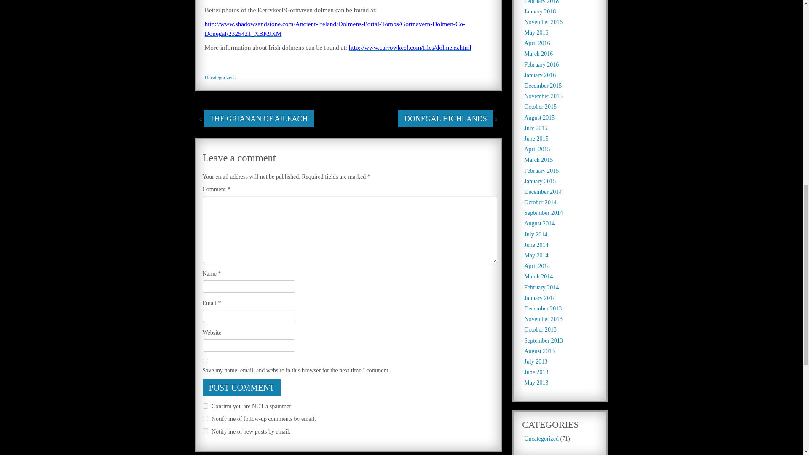  What do you see at coordinates (241, 387) in the screenshot?
I see `Post Comment` at bounding box center [241, 387].